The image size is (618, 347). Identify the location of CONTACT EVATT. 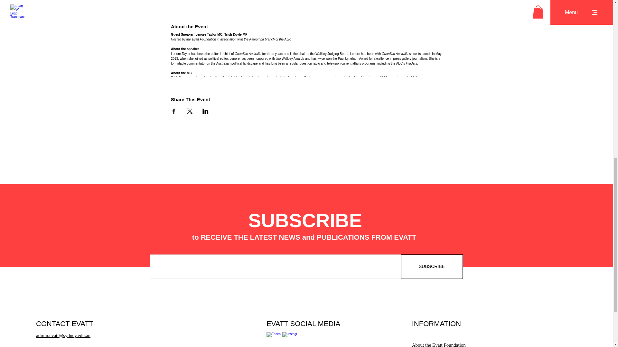
(64, 323).